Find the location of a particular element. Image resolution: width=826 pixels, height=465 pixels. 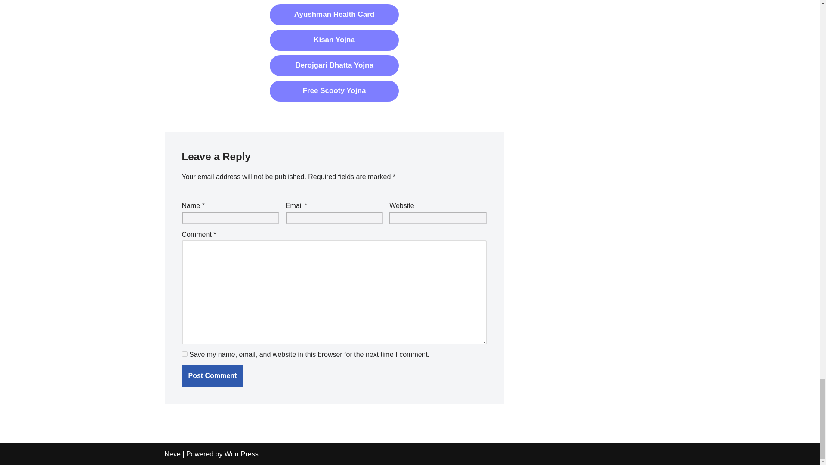

Post Comment is located at coordinates (212, 375).